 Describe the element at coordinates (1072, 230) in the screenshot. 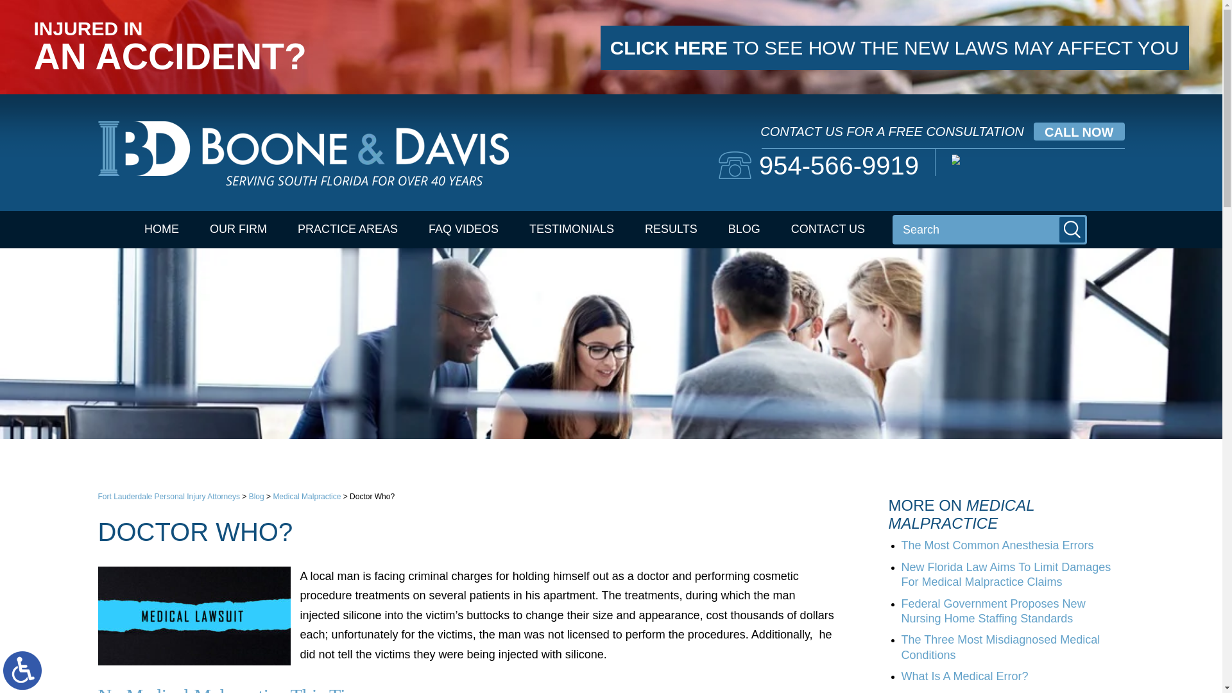

I see `Submit` at that location.